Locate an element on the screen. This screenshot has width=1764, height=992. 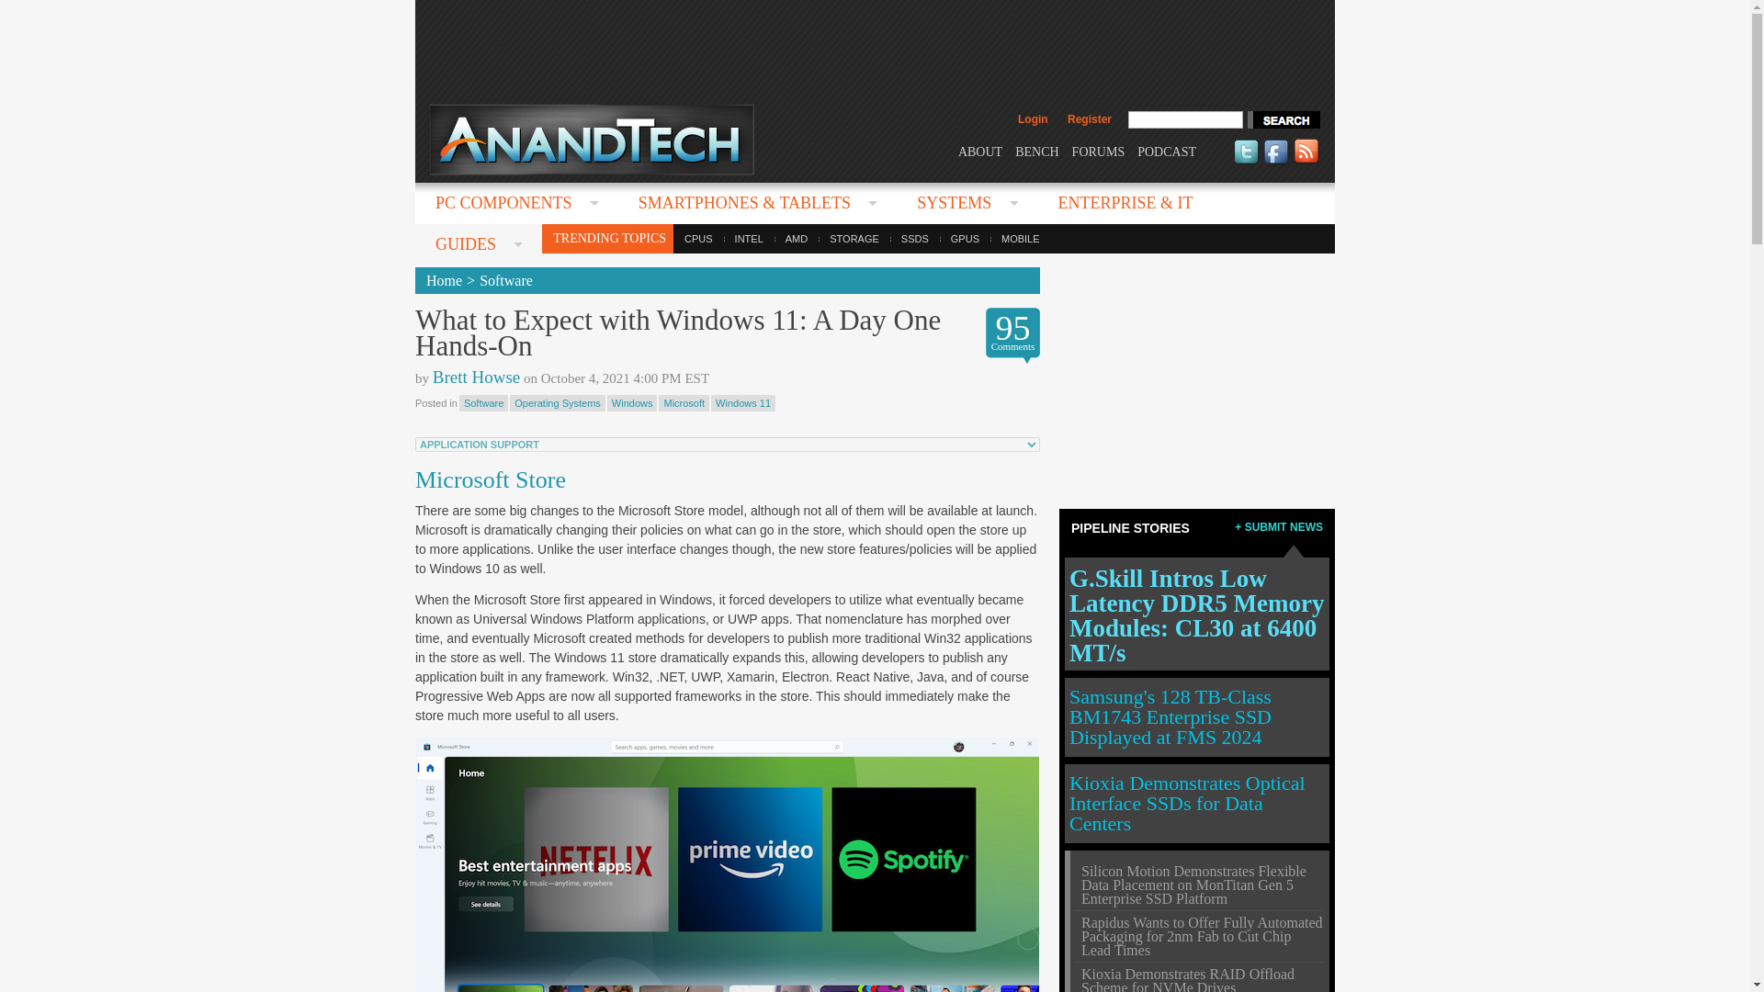
PODCAST is located at coordinates (1167, 151).